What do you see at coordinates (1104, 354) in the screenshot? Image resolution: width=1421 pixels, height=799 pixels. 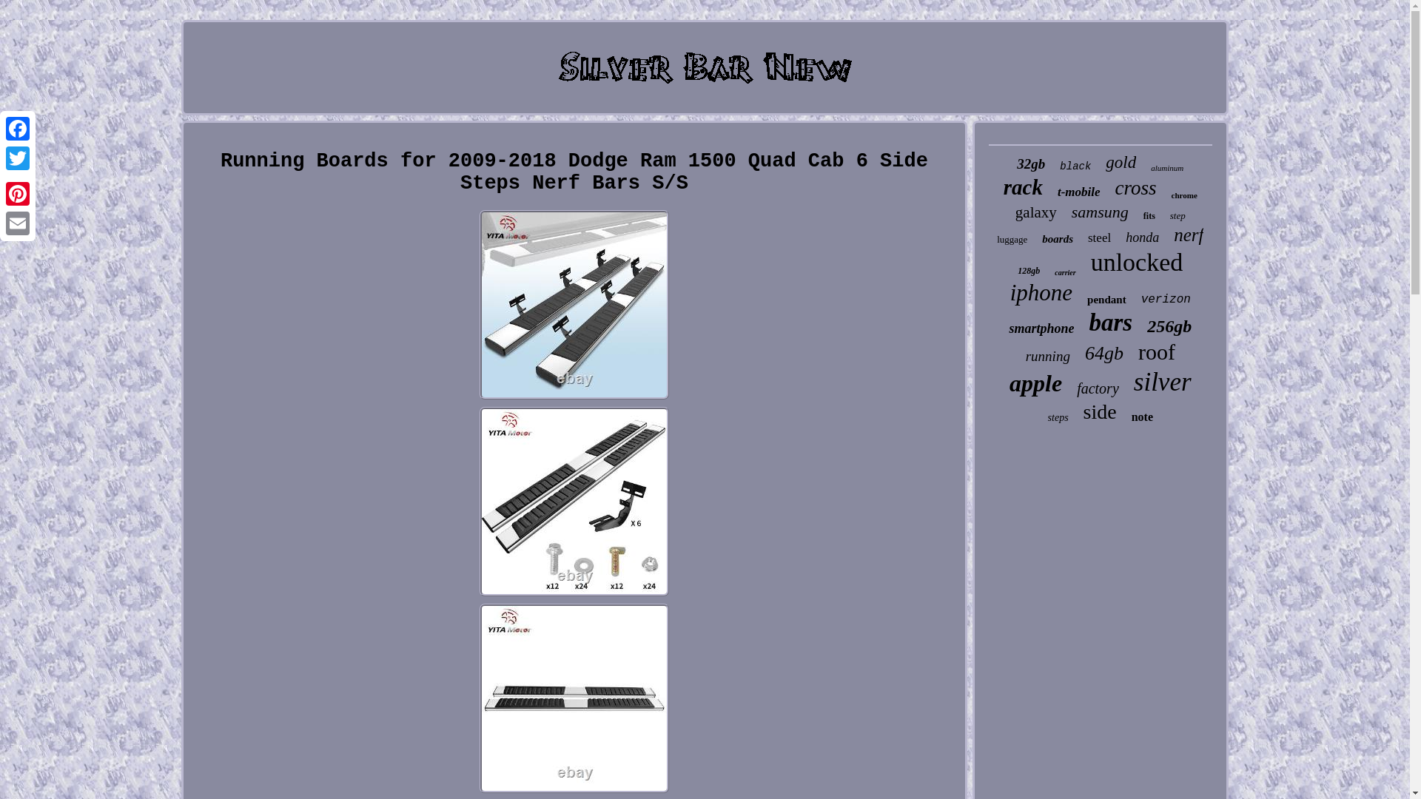 I see `64gb` at bounding box center [1104, 354].